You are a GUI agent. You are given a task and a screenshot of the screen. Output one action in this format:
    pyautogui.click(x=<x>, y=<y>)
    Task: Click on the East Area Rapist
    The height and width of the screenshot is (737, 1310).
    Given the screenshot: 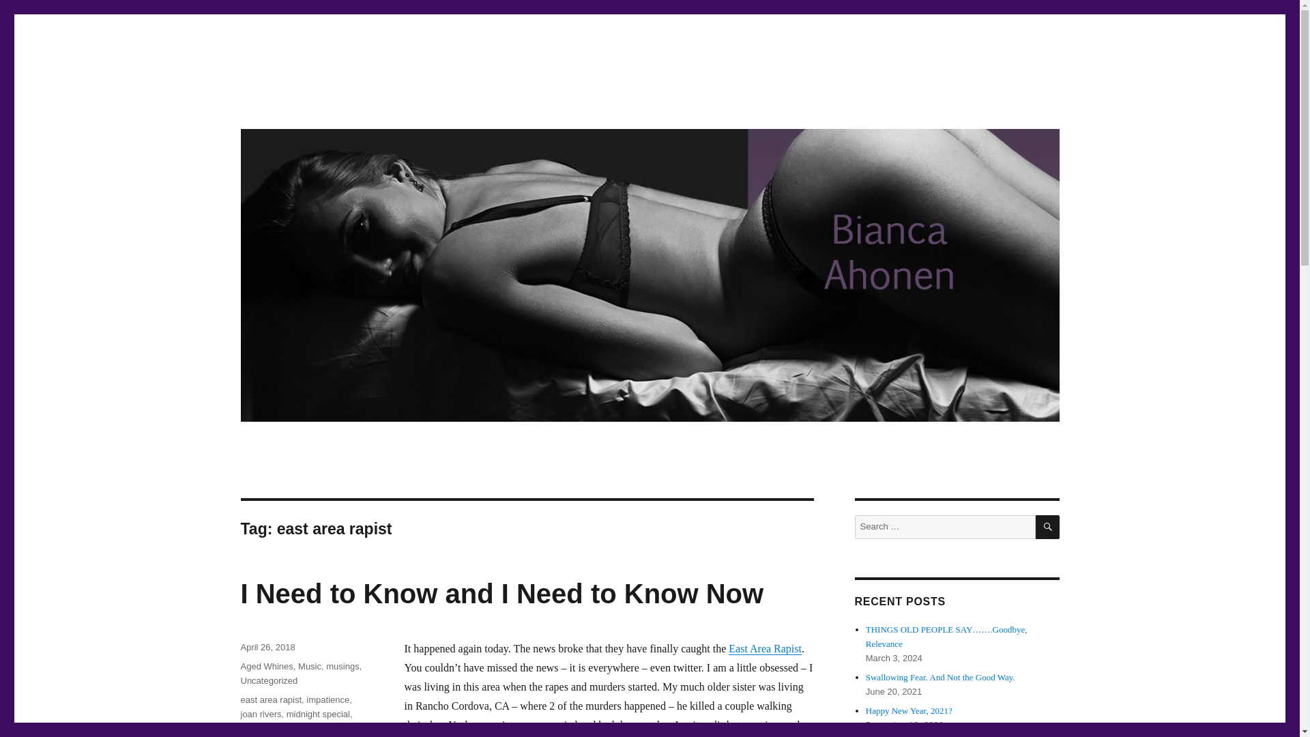 What is the action you would take?
    pyautogui.click(x=765, y=648)
    